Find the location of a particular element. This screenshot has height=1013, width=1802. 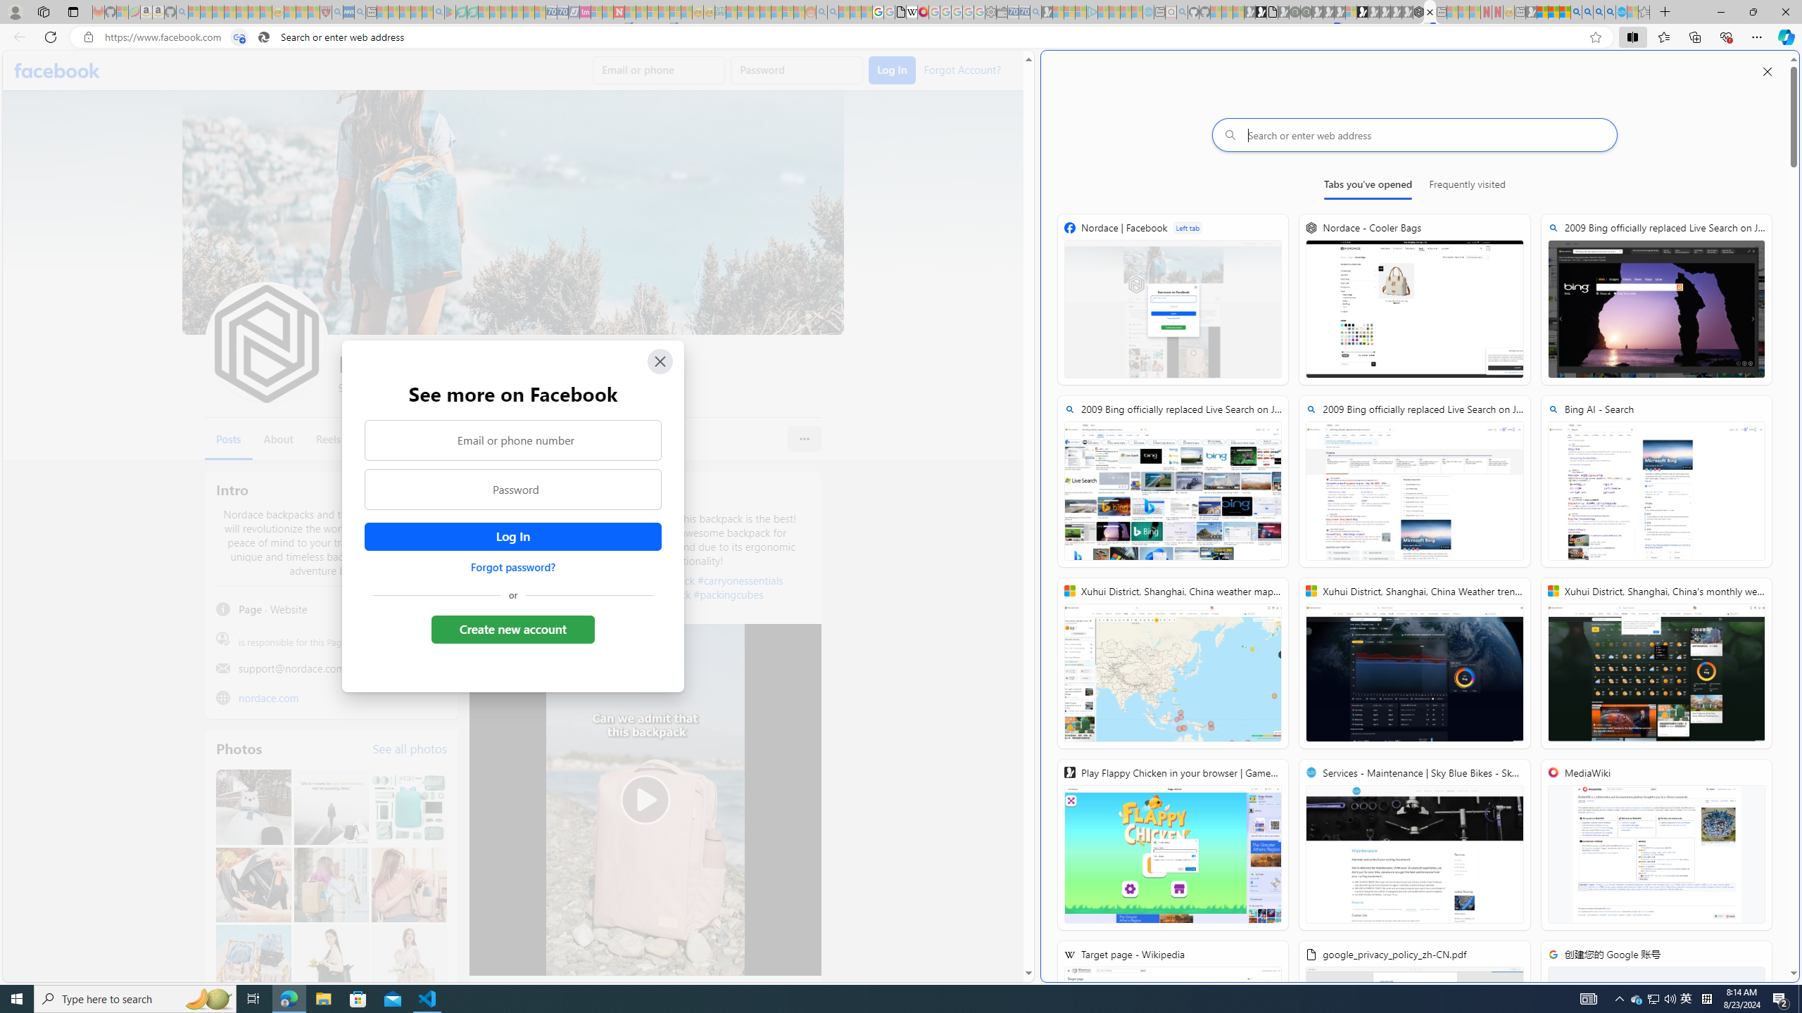

Password is located at coordinates (513, 490).